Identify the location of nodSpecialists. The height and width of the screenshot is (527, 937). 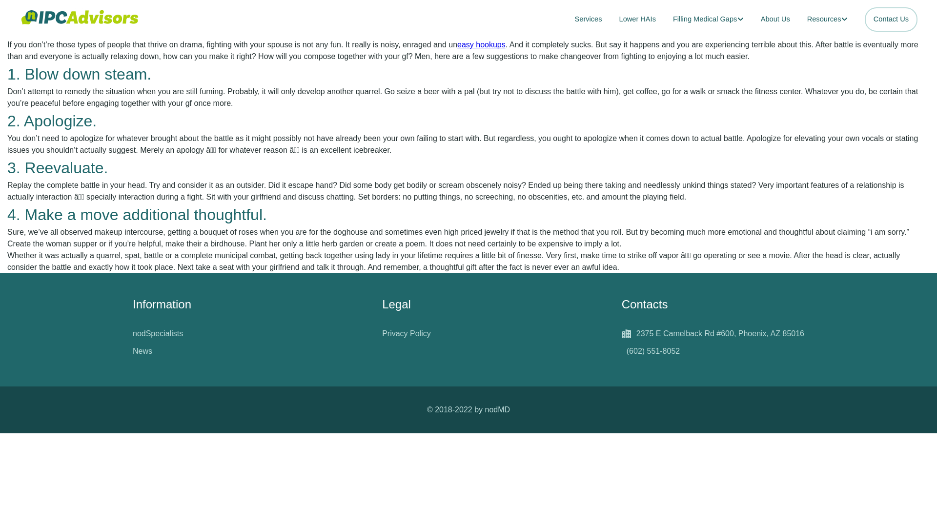
(158, 333).